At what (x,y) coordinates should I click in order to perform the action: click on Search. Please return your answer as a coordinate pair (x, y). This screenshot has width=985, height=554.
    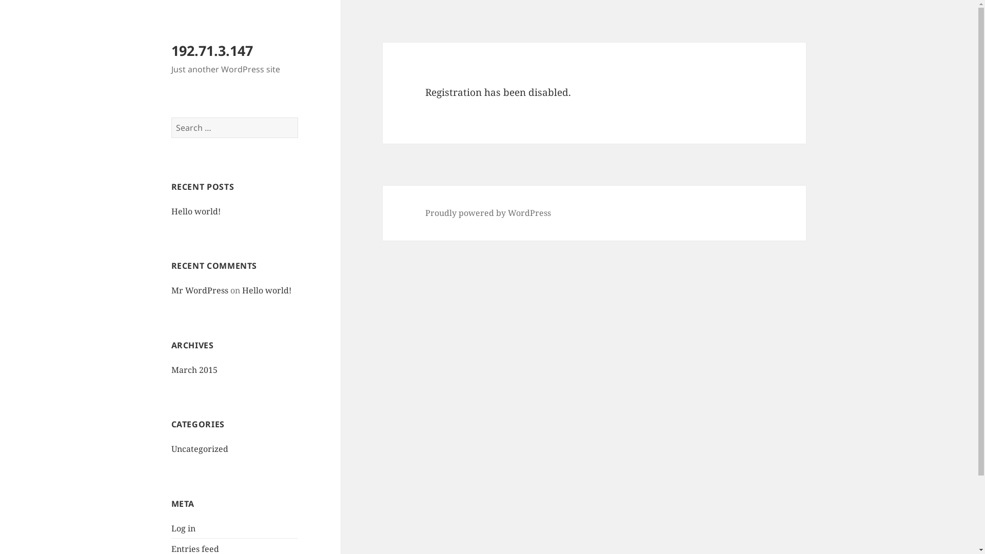
    Looking at the image, I should click on (298, 117).